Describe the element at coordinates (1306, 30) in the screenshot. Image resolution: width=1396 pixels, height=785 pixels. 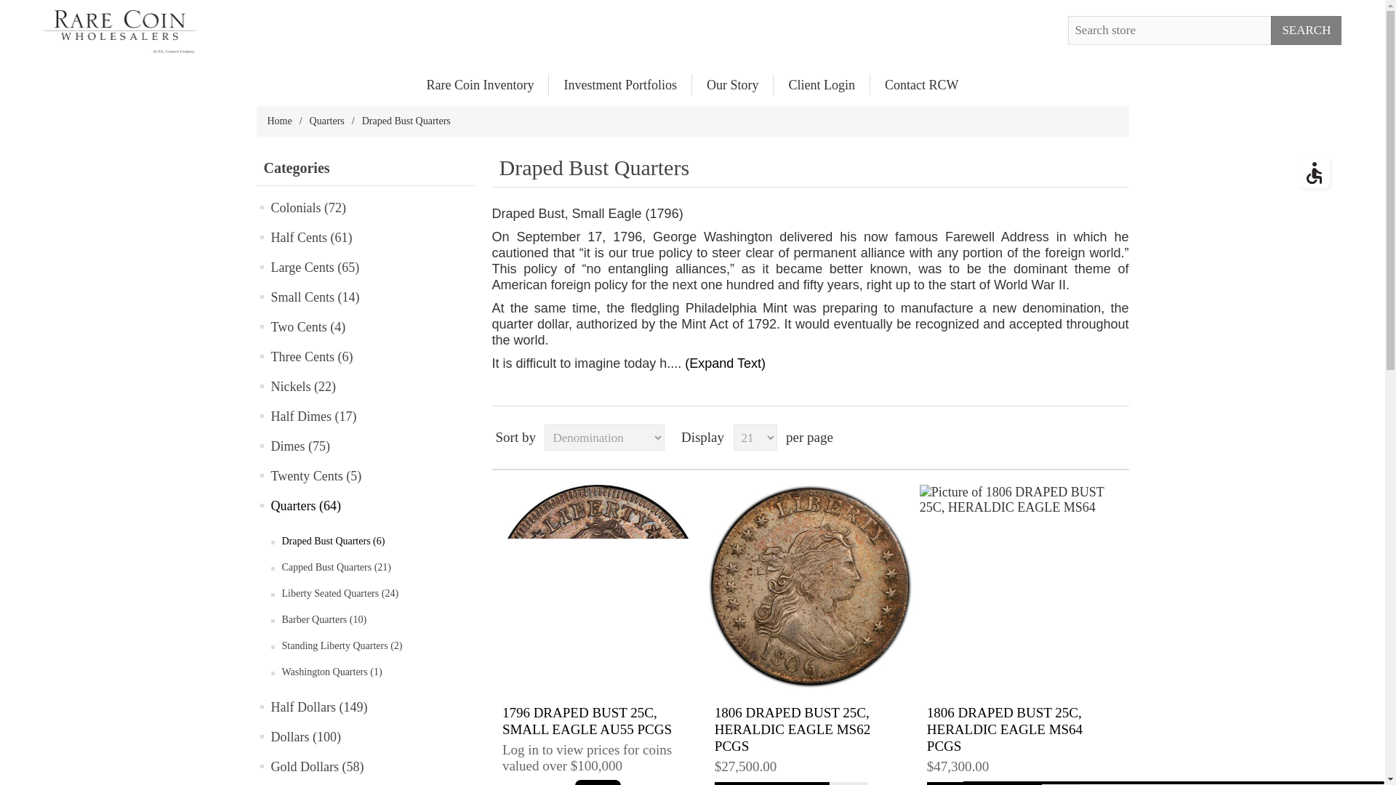
I see `Search` at that location.